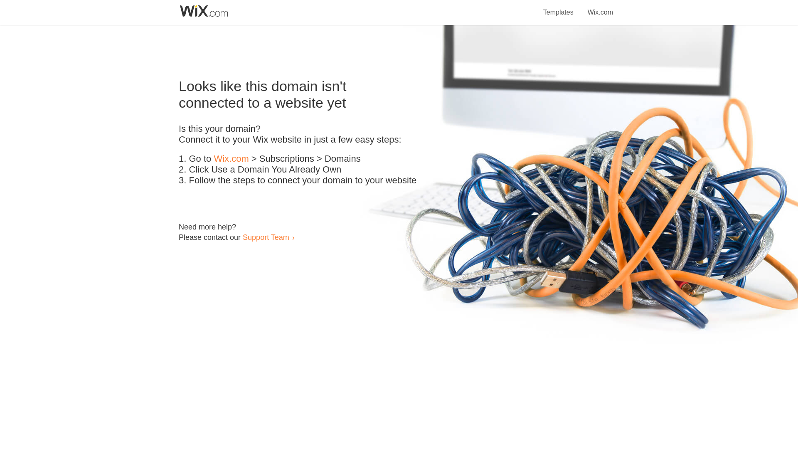 The width and height of the screenshot is (798, 449). I want to click on Wix.com, so click(600, 7).